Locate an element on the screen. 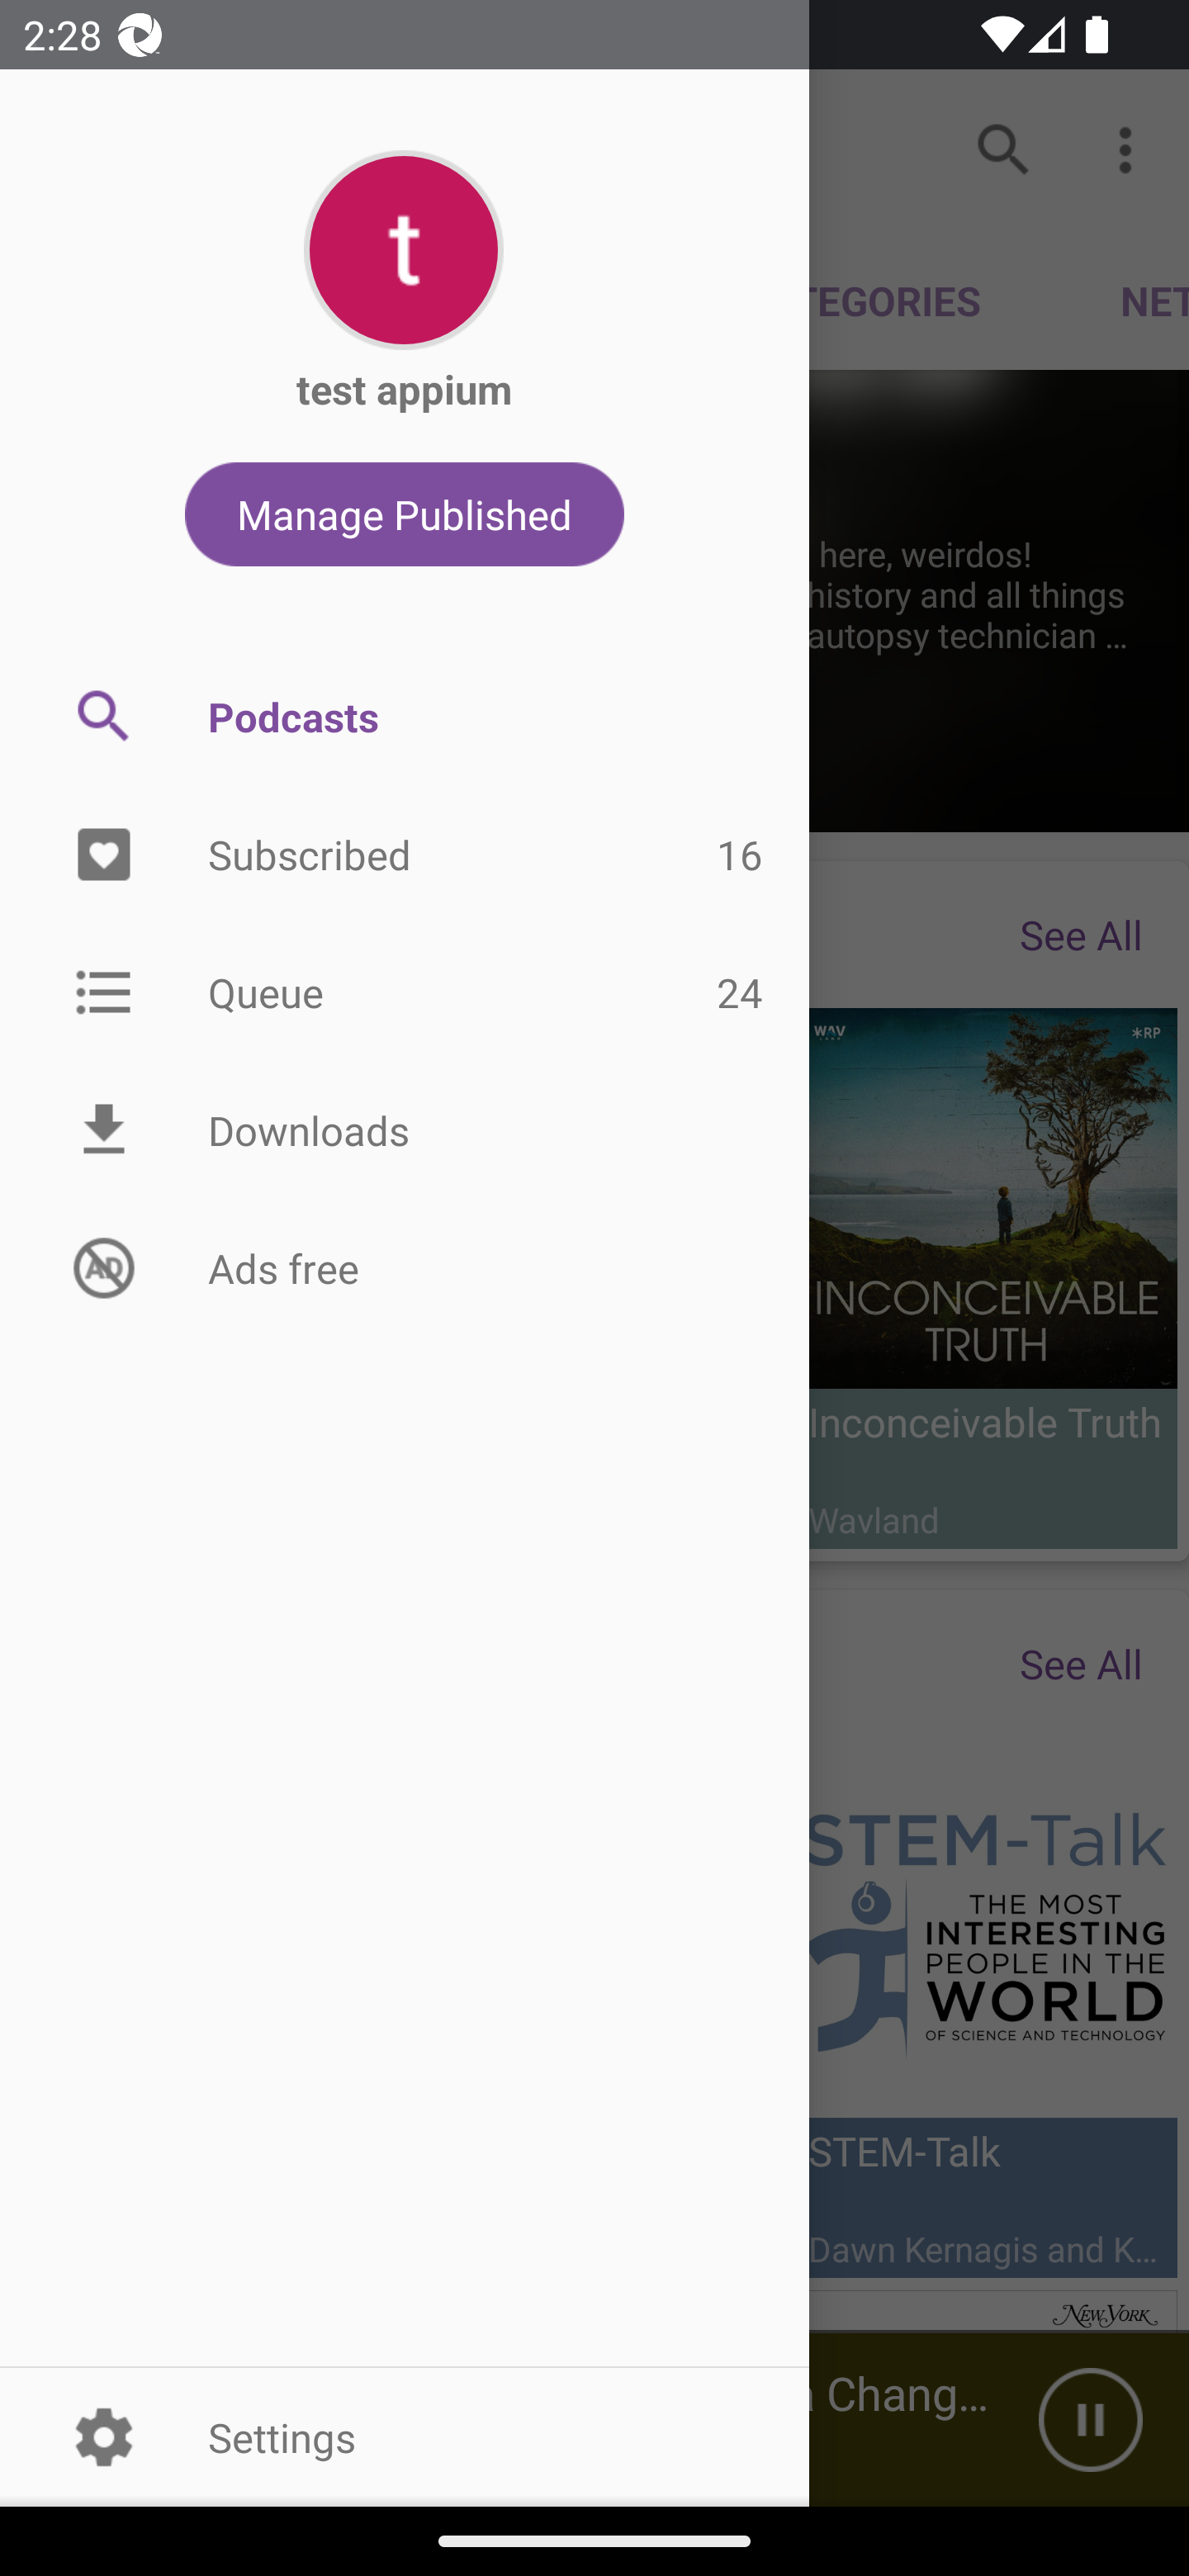  Manage Published is located at coordinates (405, 514).